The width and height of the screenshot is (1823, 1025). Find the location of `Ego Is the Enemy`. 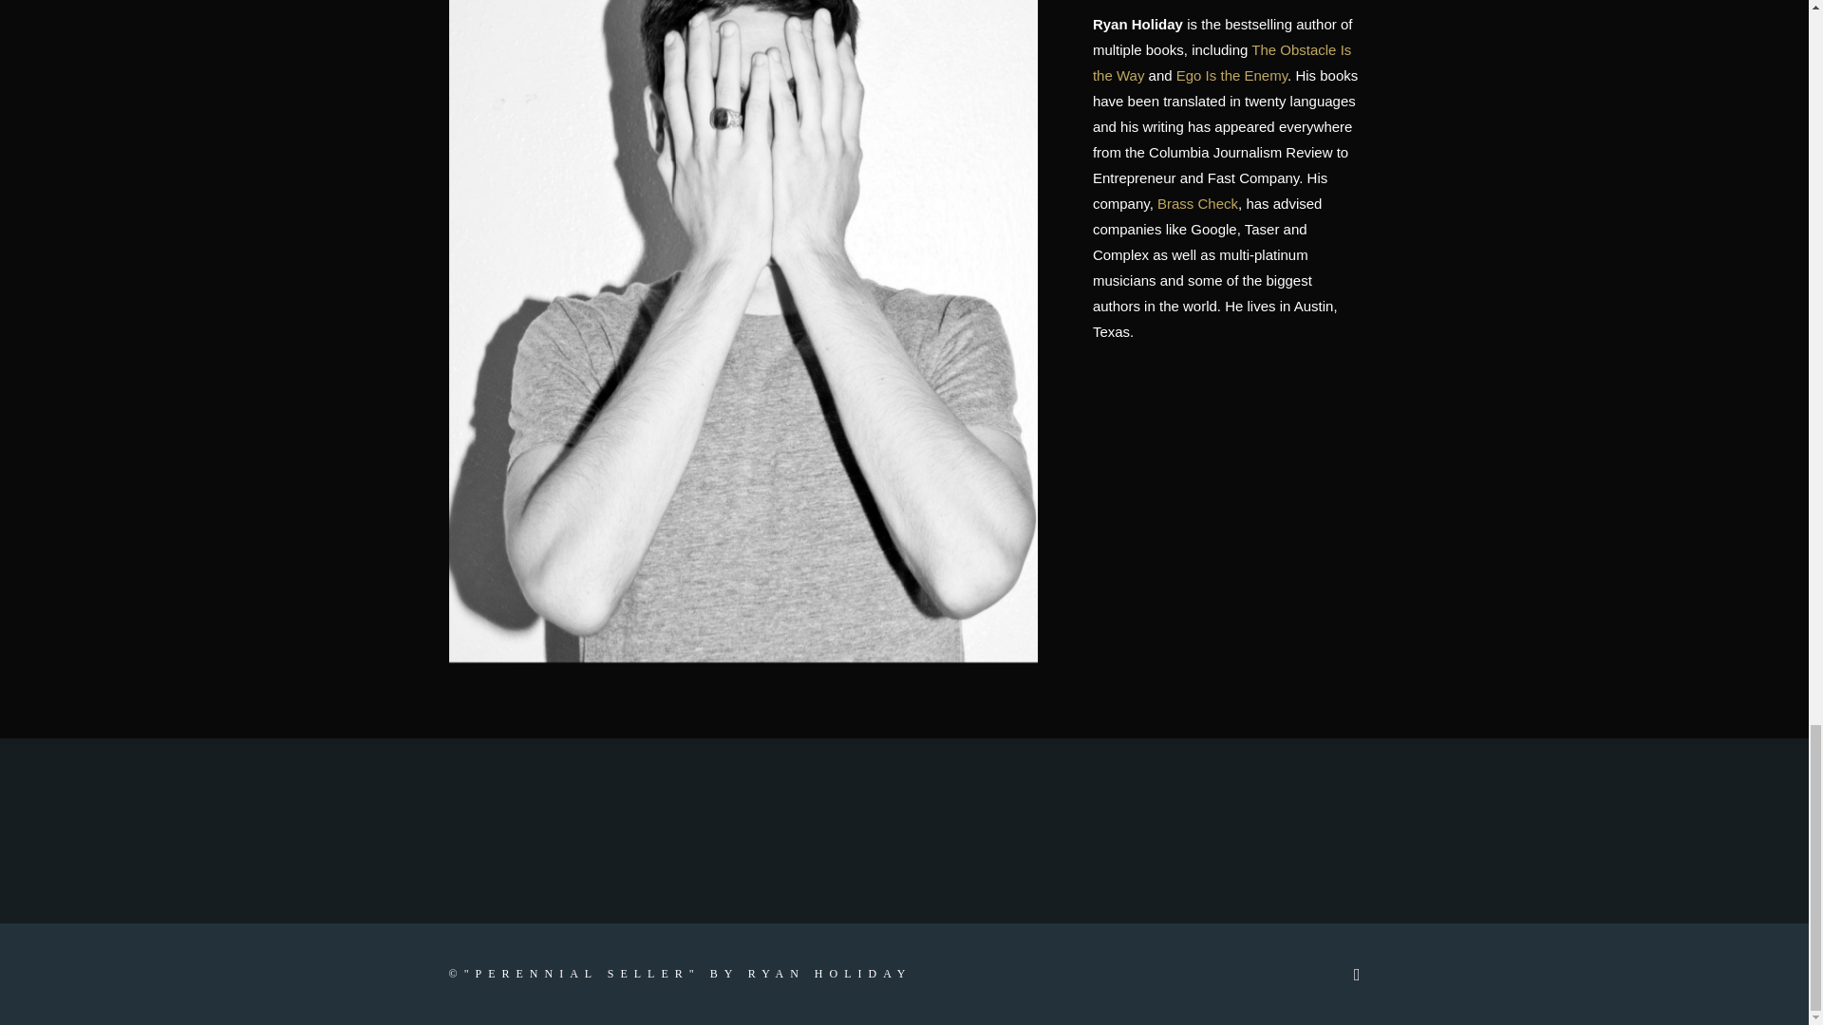

Ego Is the Enemy is located at coordinates (1236, 75).